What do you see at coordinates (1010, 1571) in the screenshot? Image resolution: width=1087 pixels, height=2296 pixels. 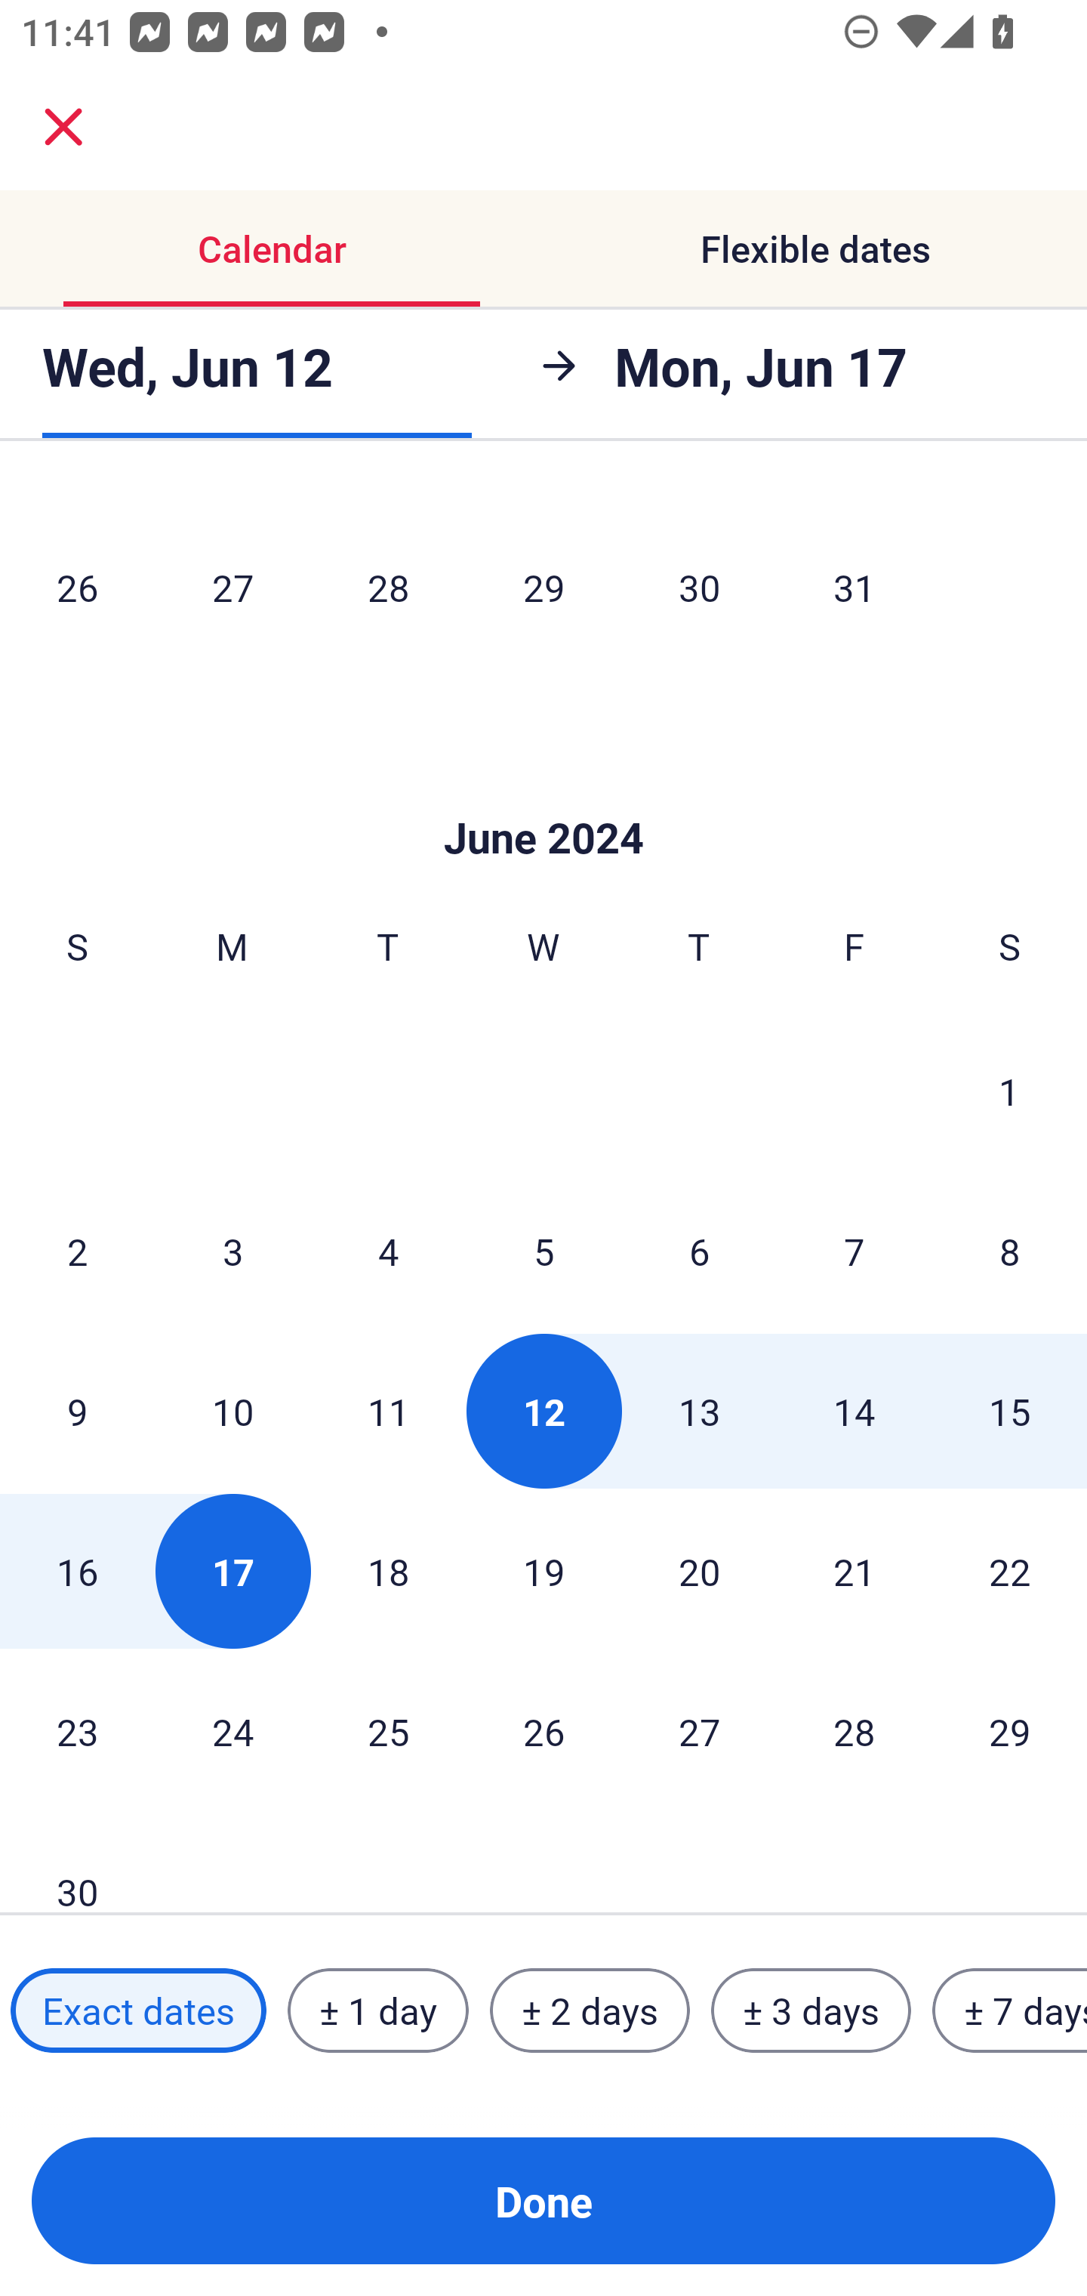 I see `22 Saturday, June 22, 2024` at bounding box center [1010, 1571].